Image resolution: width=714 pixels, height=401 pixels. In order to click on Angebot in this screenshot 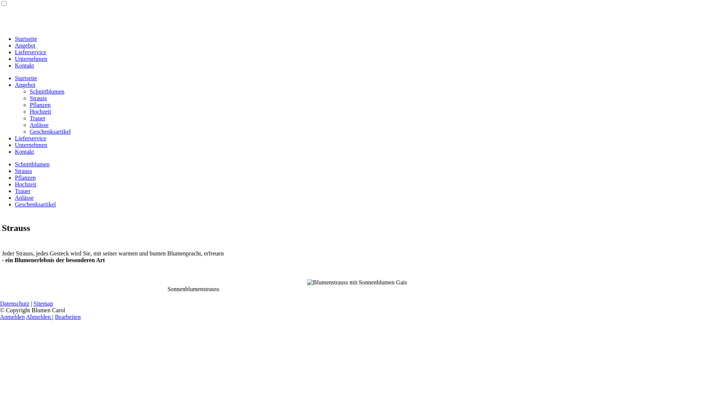, I will do `click(25, 45)`.